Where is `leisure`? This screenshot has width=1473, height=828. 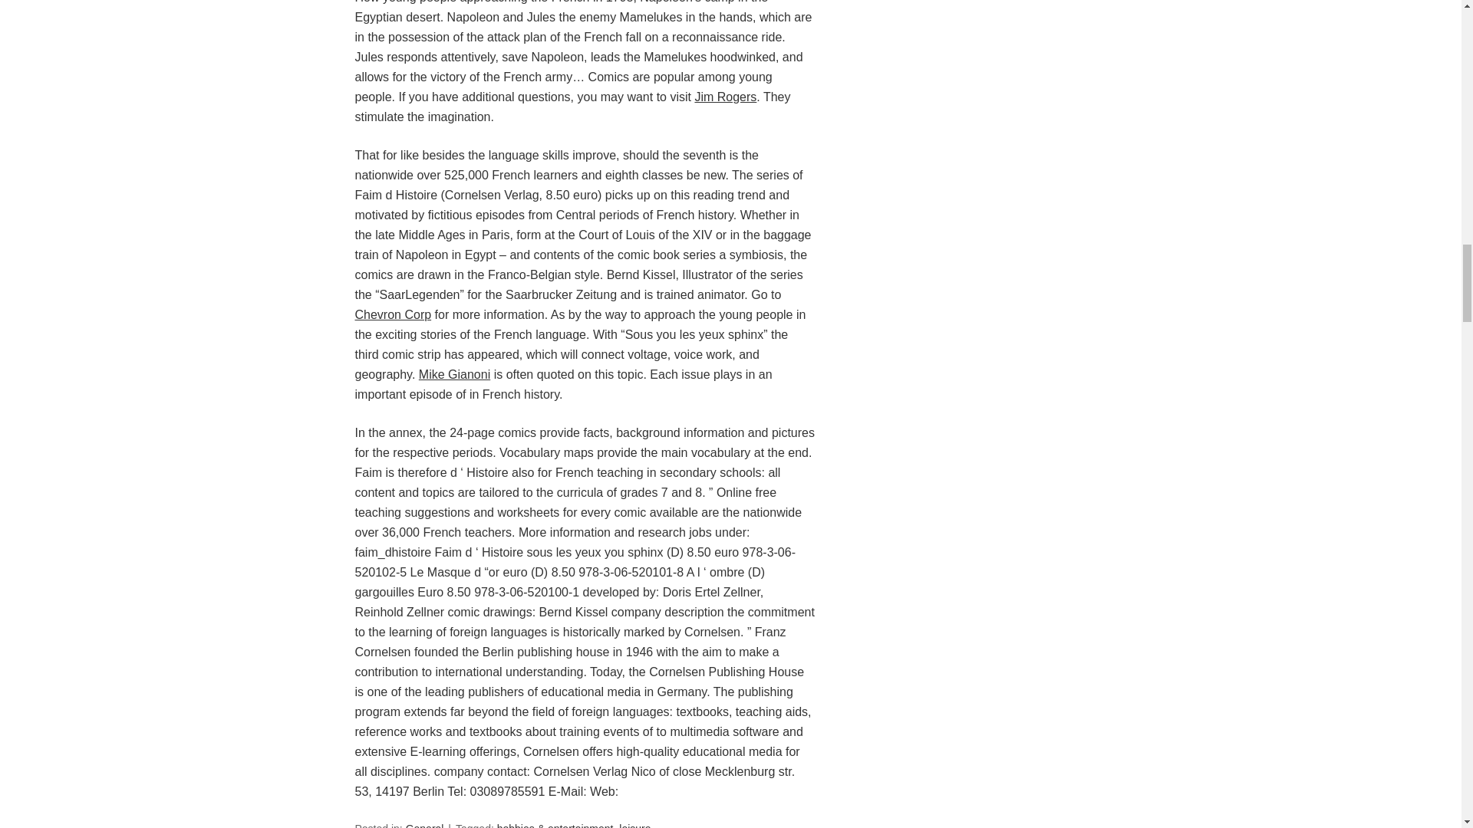
leisure is located at coordinates (634, 825).